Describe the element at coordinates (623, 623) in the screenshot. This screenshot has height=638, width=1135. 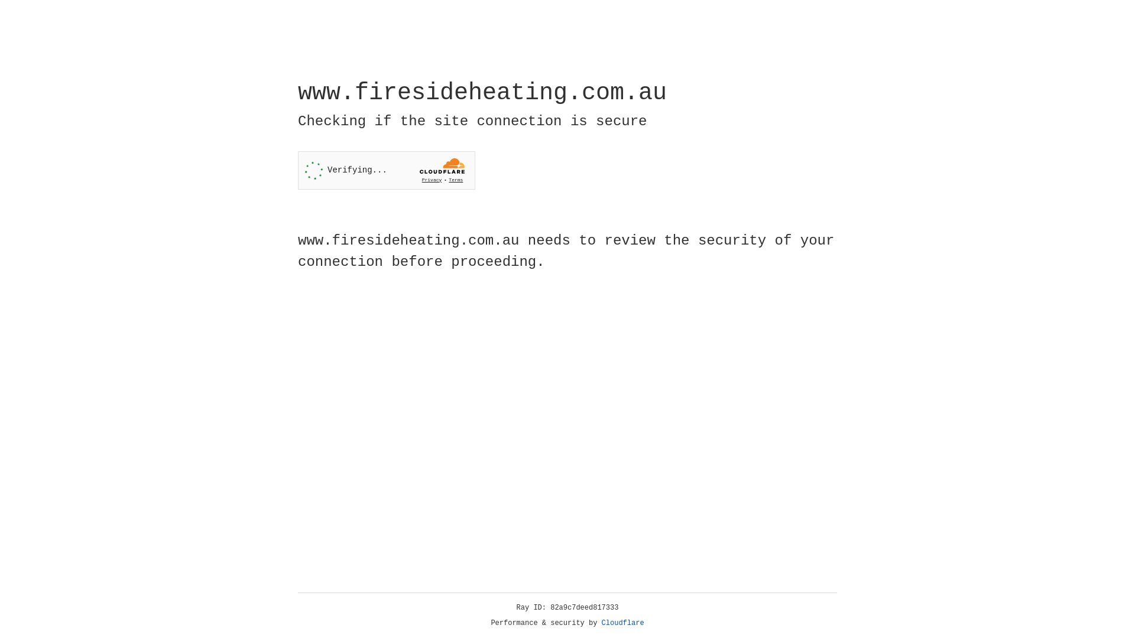
I see `Cloudflare` at that location.